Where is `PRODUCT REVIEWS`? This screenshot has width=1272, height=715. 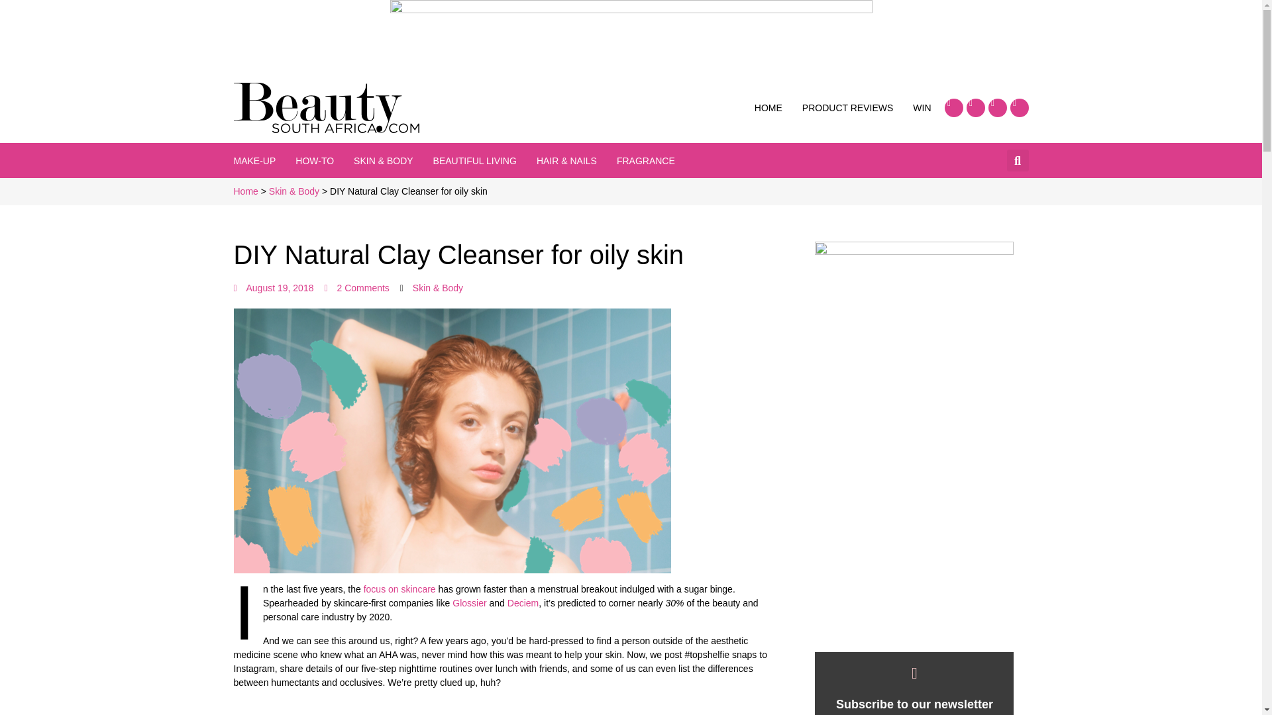
PRODUCT REVIEWS is located at coordinates (847, 107).